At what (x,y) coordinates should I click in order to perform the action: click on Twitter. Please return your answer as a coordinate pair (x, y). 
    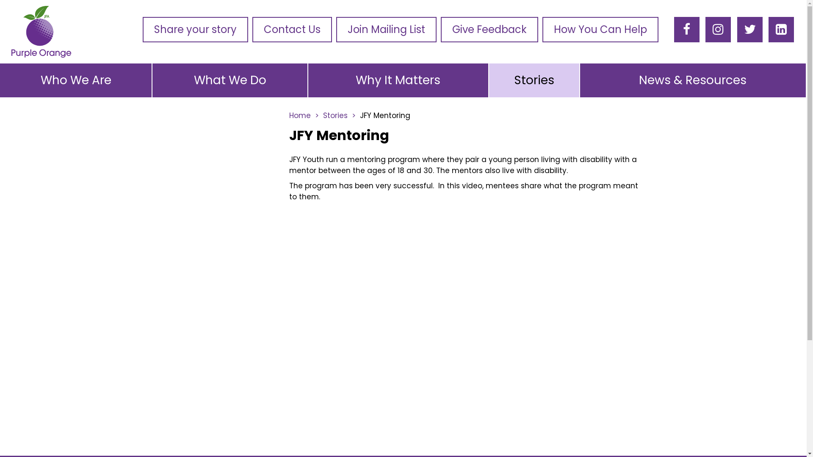
    Looking at the image, I should click on (750, 29).